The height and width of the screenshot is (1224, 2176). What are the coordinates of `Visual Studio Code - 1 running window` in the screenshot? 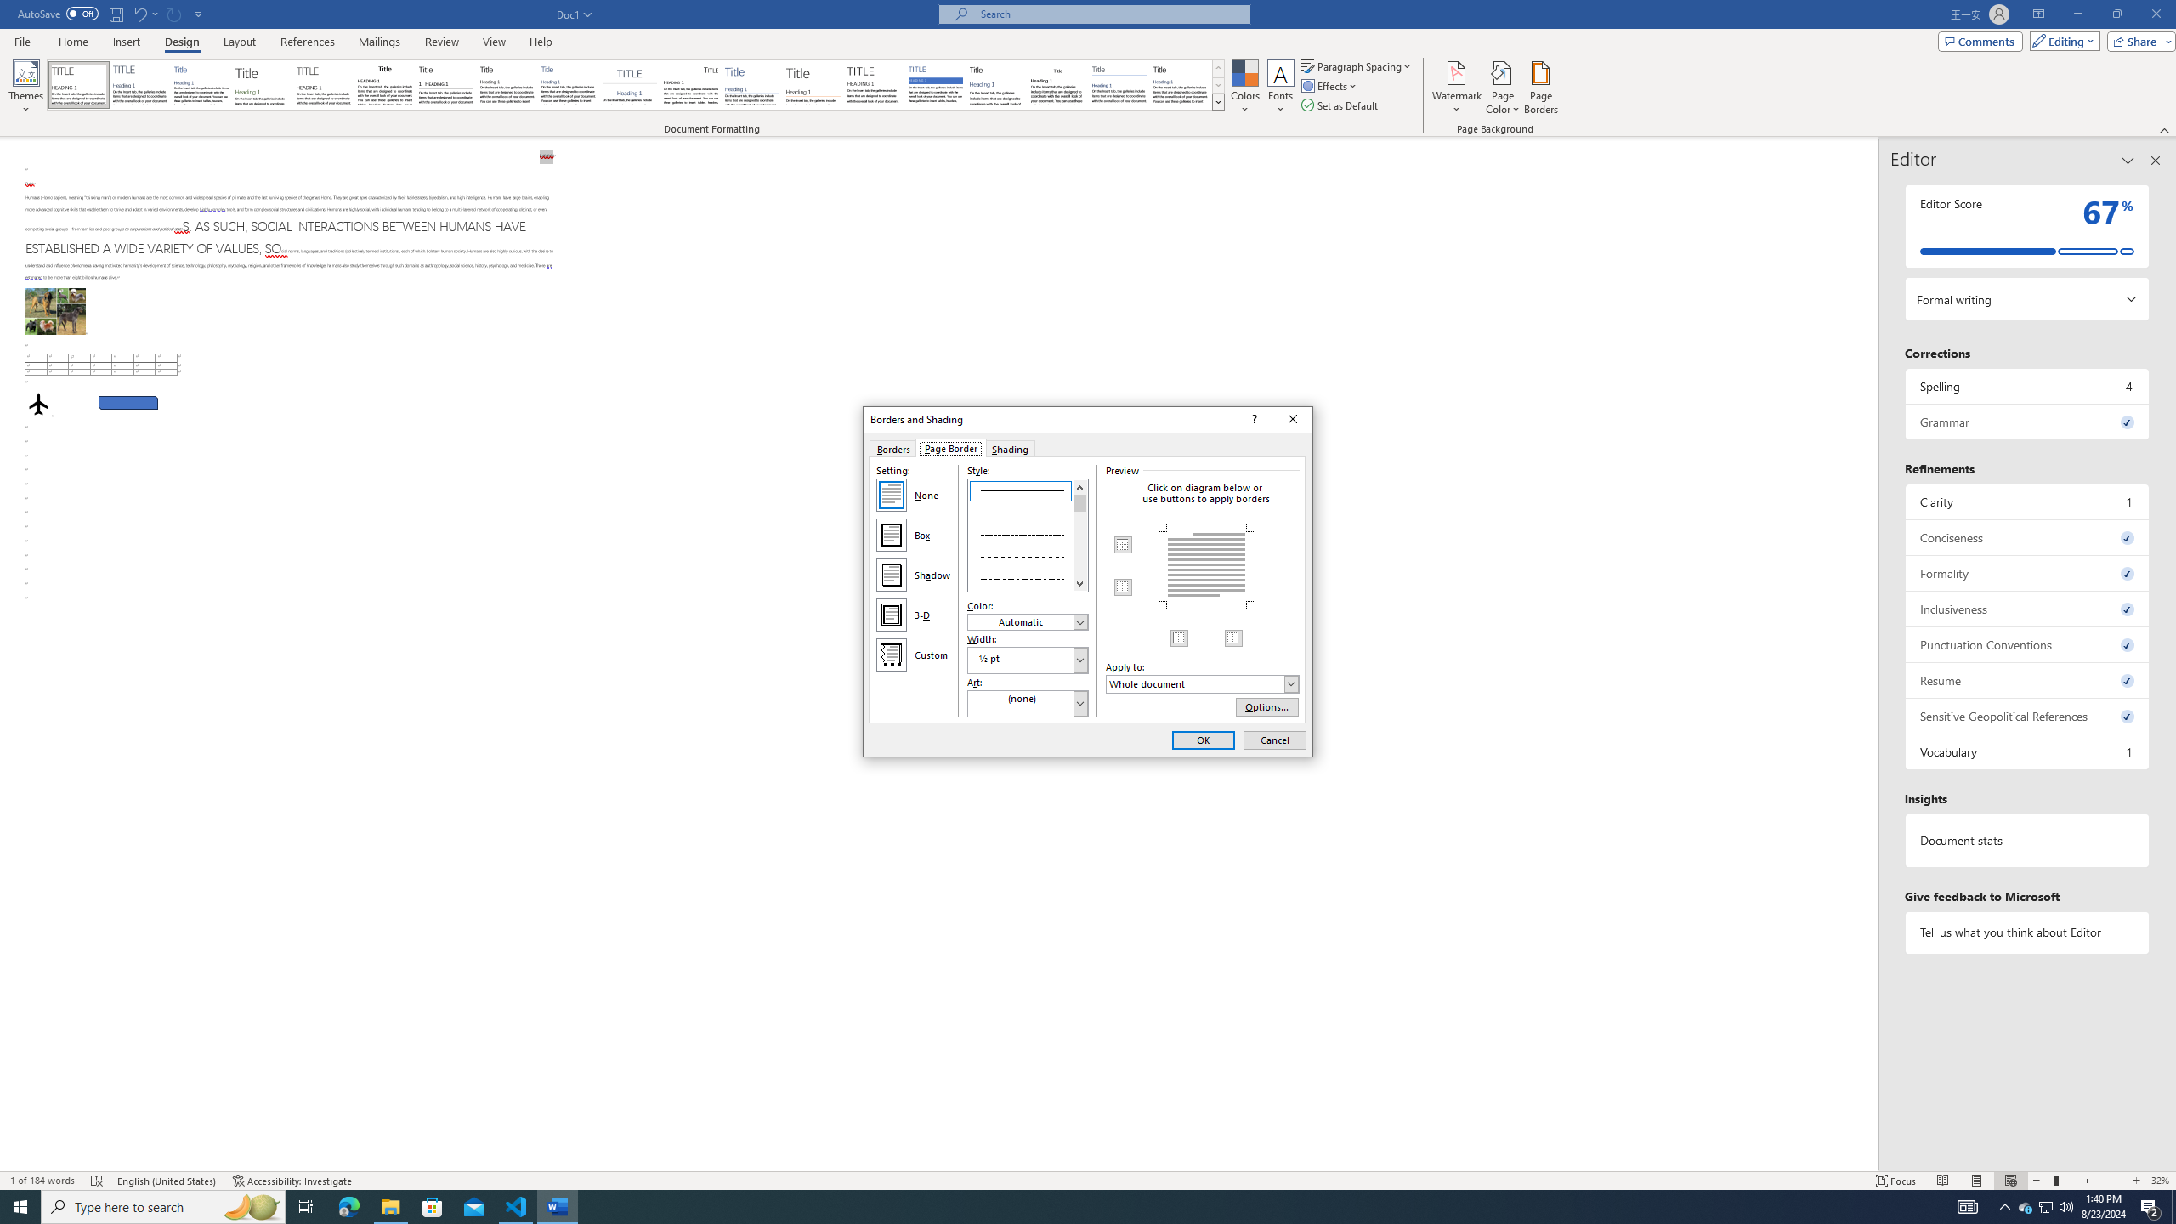 It's located at (517, 1207).